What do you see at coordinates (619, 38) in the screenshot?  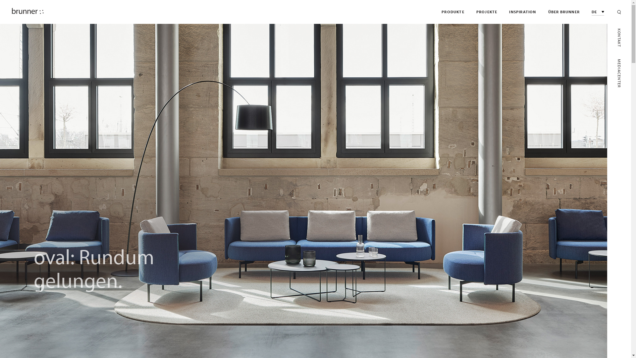 I see `KONTAKT` at bounding box center [619, 38].